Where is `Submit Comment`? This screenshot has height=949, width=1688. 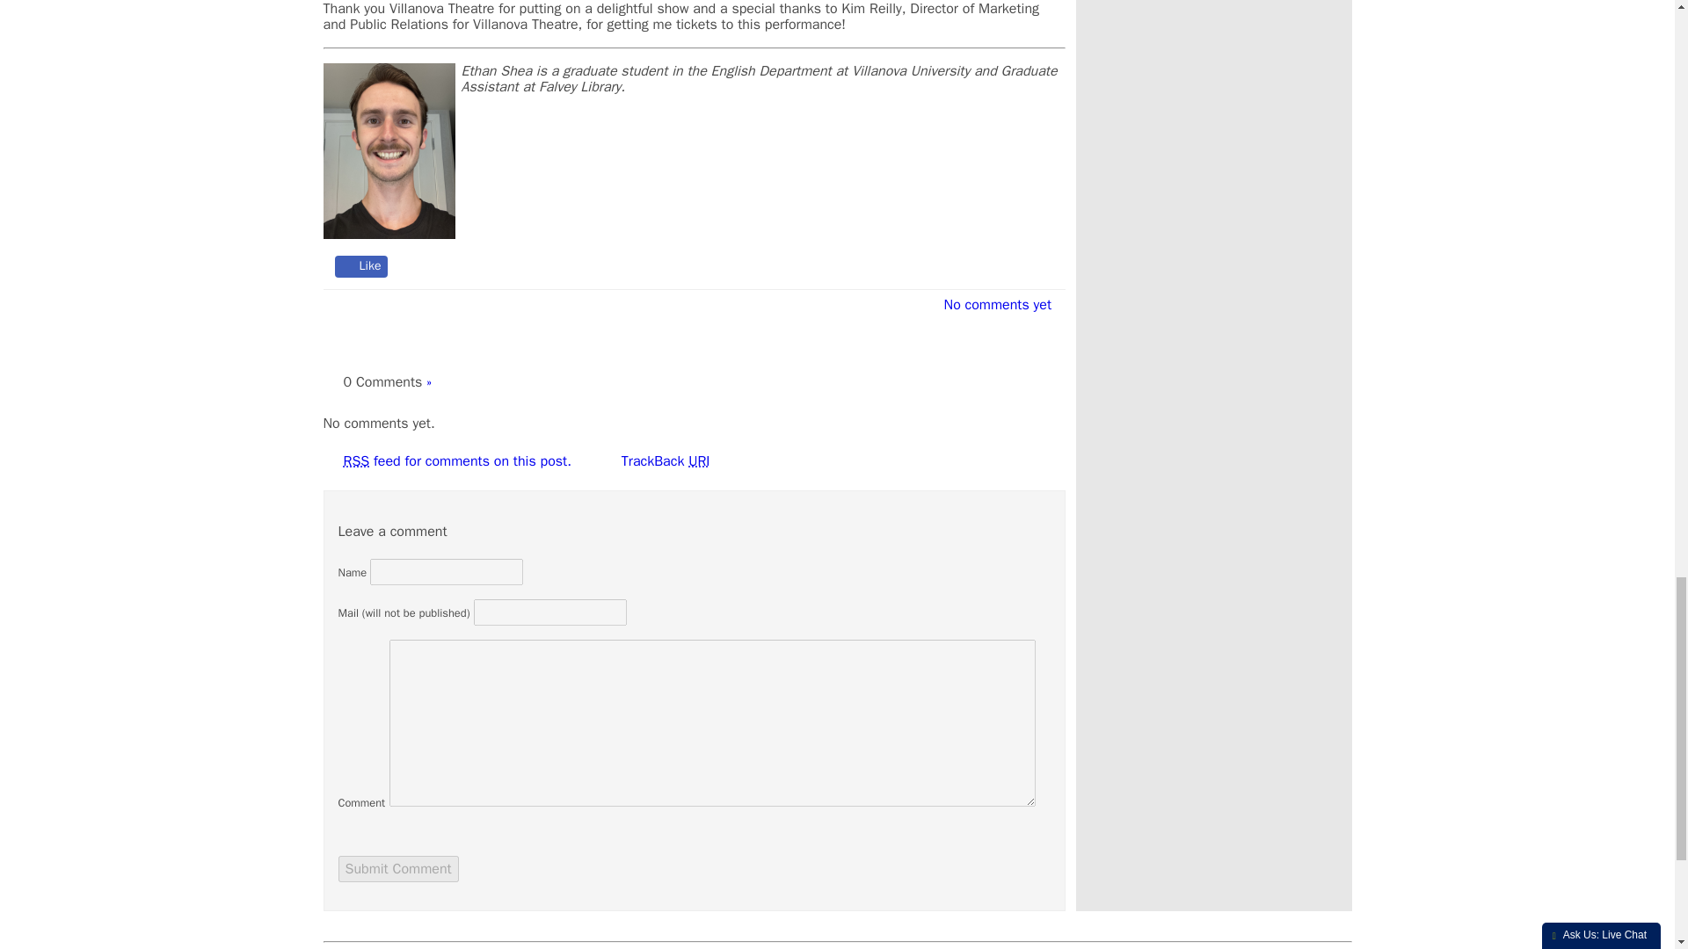
Submit Comment is located at coordinates (397, 869).